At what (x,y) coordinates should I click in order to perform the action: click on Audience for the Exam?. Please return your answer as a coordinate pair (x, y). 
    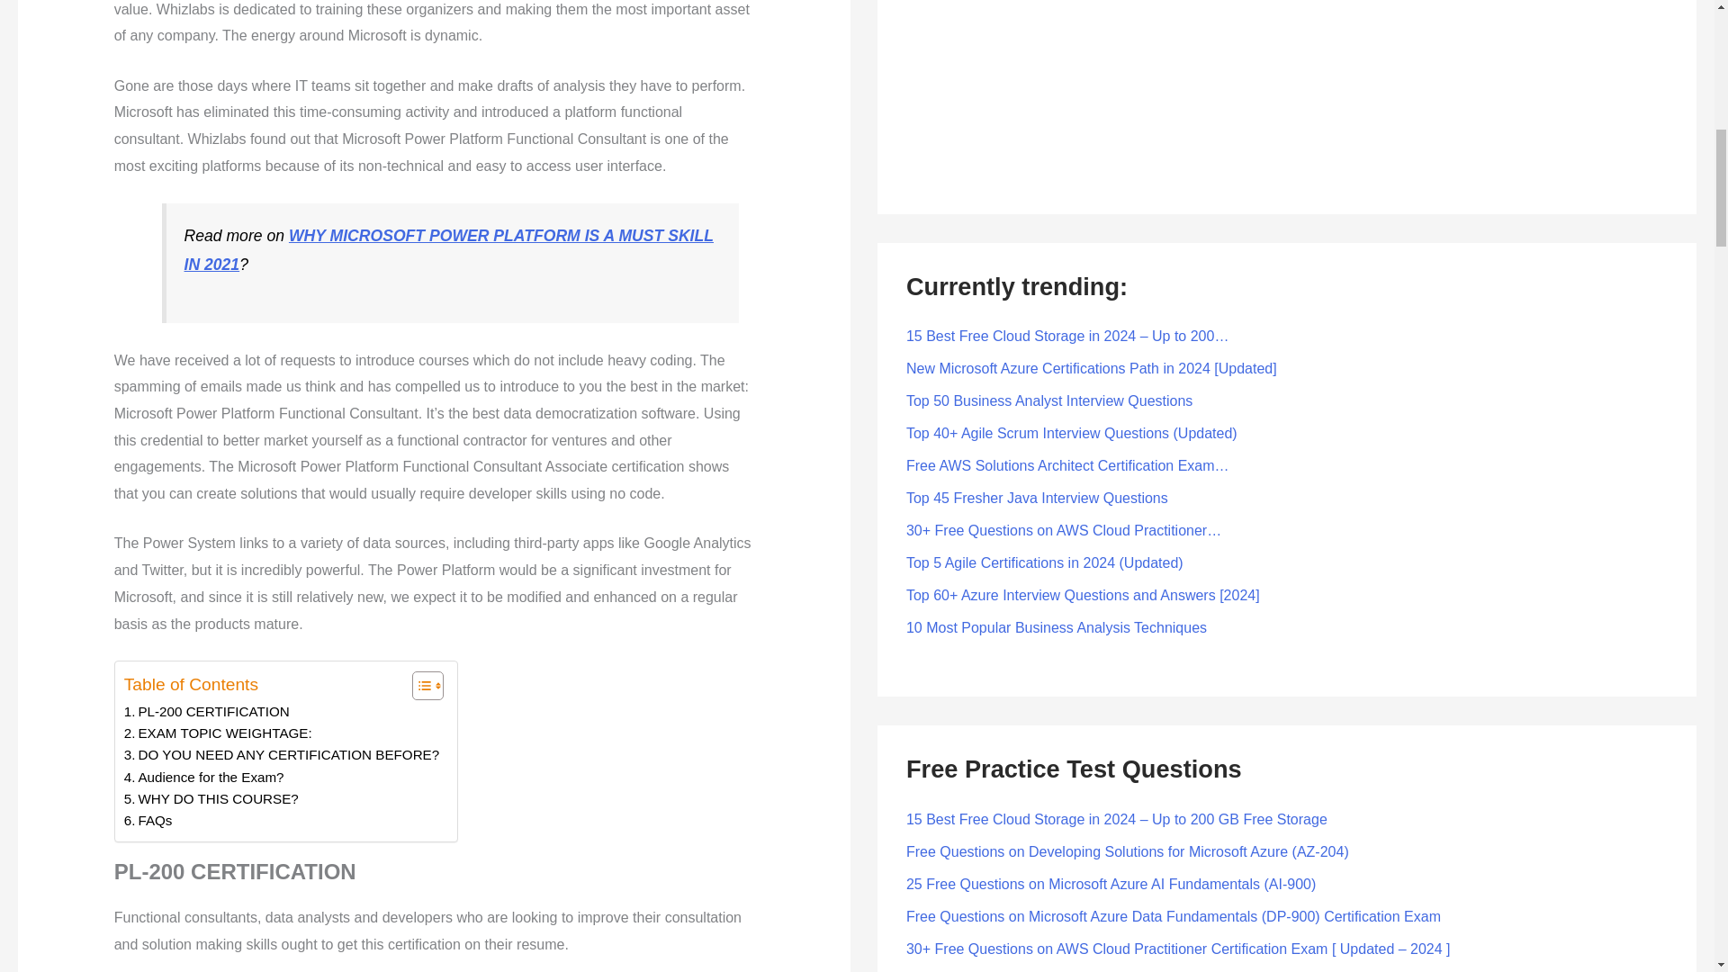
    Looking at the image, I should click on (204, 778).